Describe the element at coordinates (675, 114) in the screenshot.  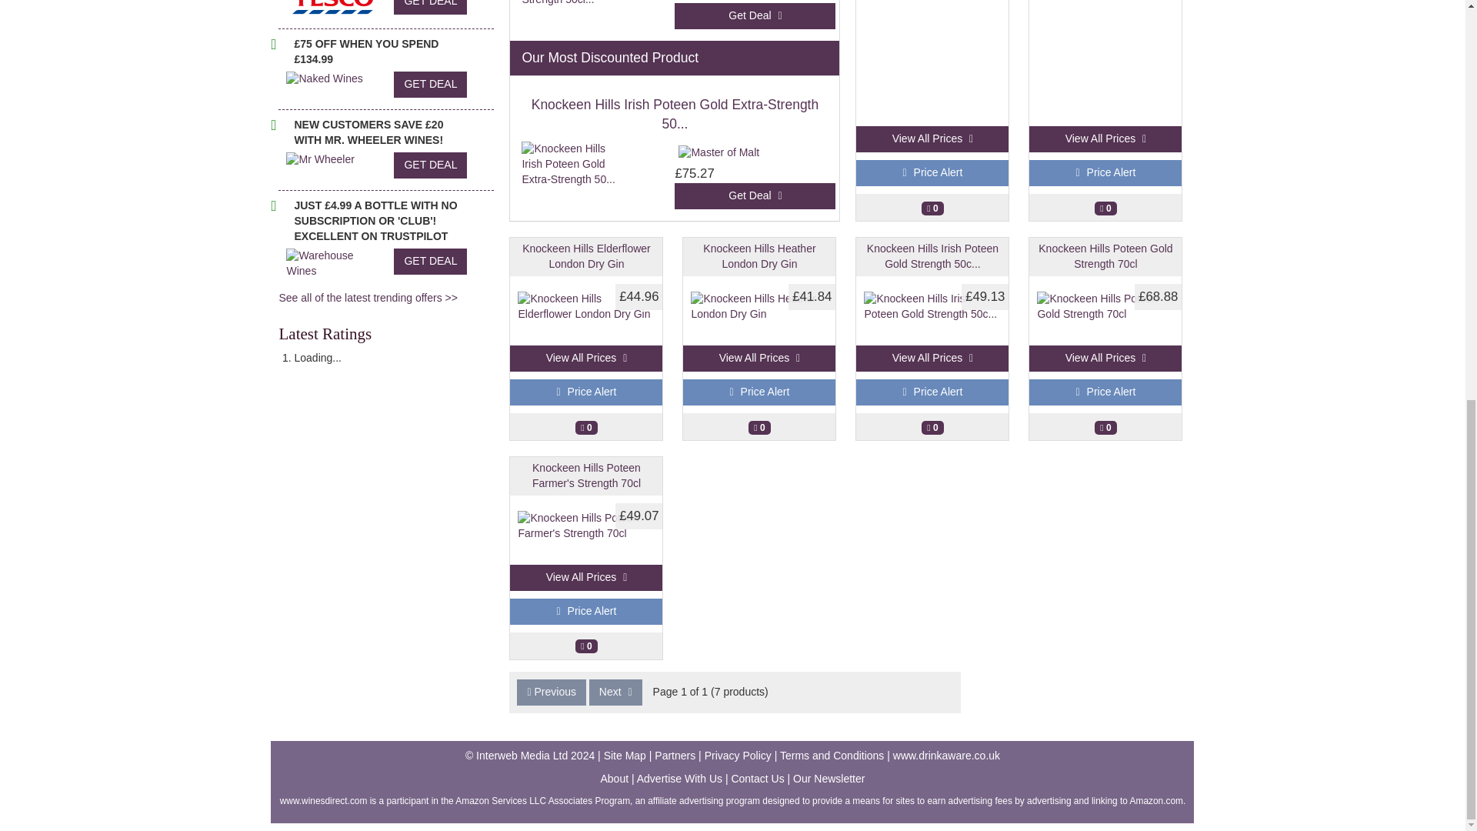
I see `Knockeen Hills Irish Poteen Gold Extra-Strength 50...` at that location.